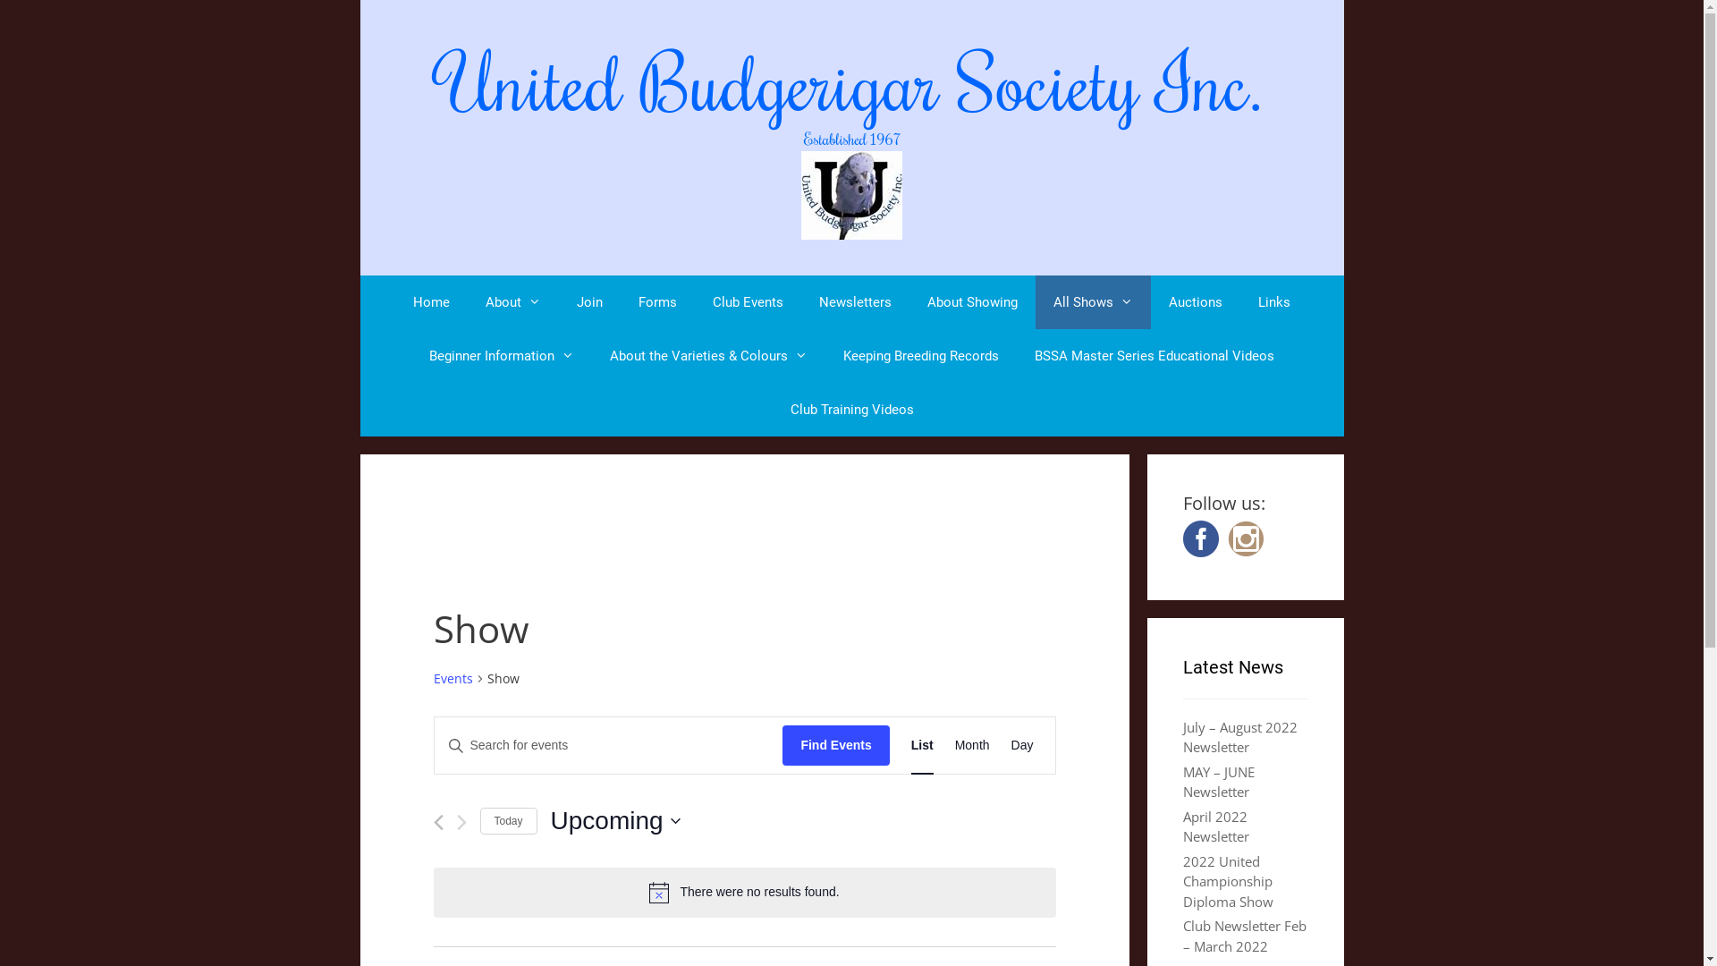 This screenshot has height=966, width=1717. I want to click on Newsletters, so click(855, 302).